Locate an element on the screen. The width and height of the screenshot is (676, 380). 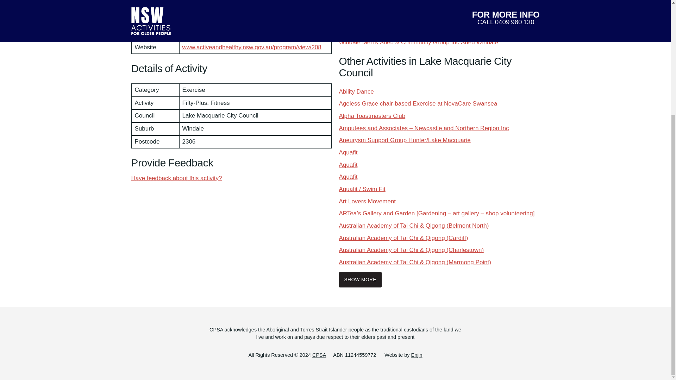
Have feedback about this activity? is located at coordinates (176, 178).